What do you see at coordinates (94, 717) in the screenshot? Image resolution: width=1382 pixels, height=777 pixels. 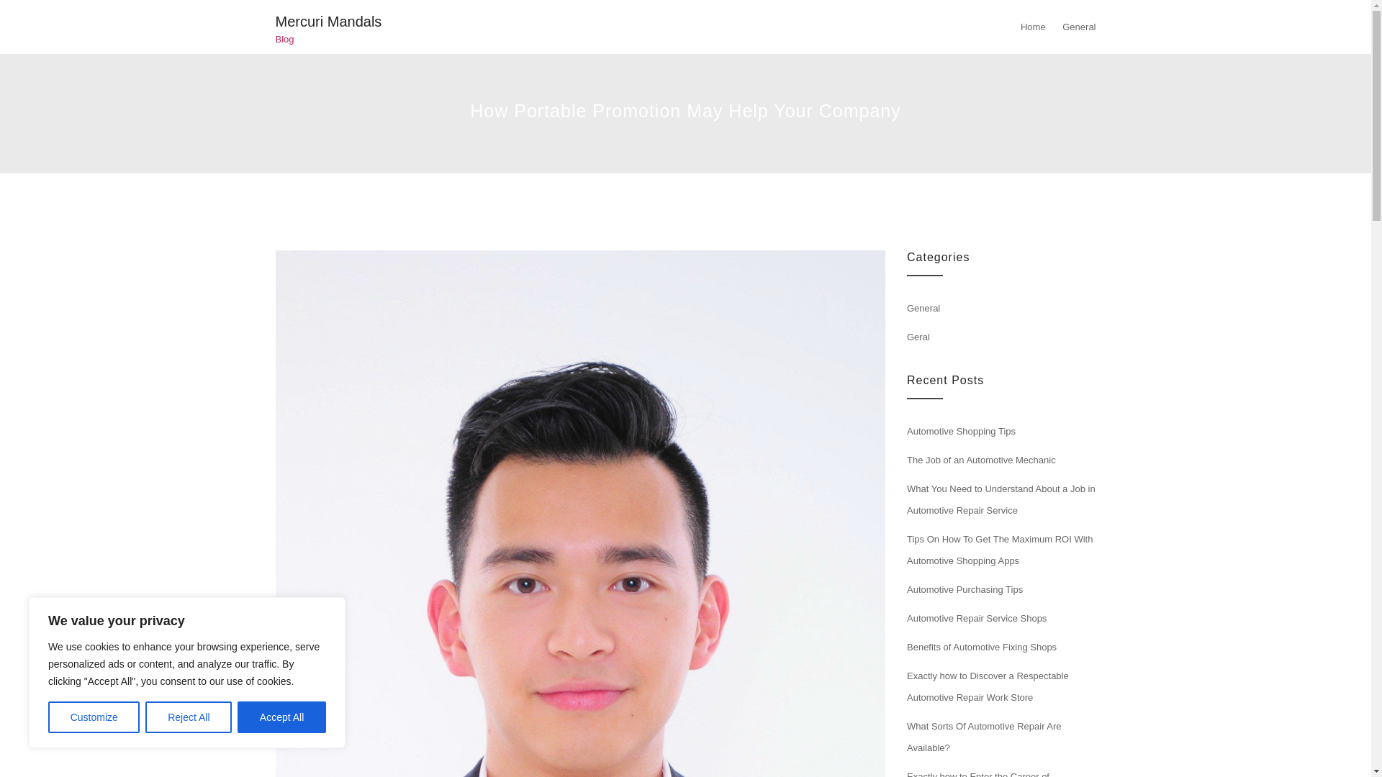 I see `Customize` at bounding box center [94, 717].